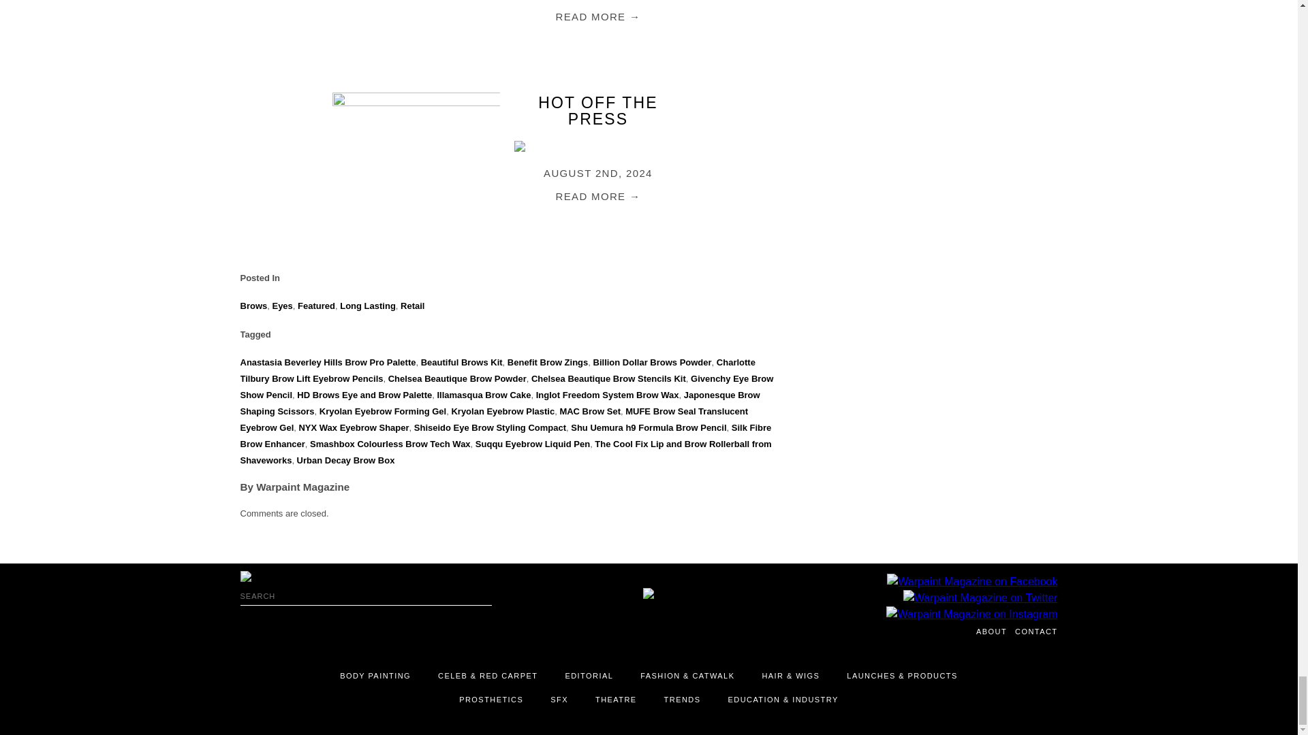 The height and width of the screenshot is (735, 1308). I want to click on Hot Off The Press, so click(597, 16).